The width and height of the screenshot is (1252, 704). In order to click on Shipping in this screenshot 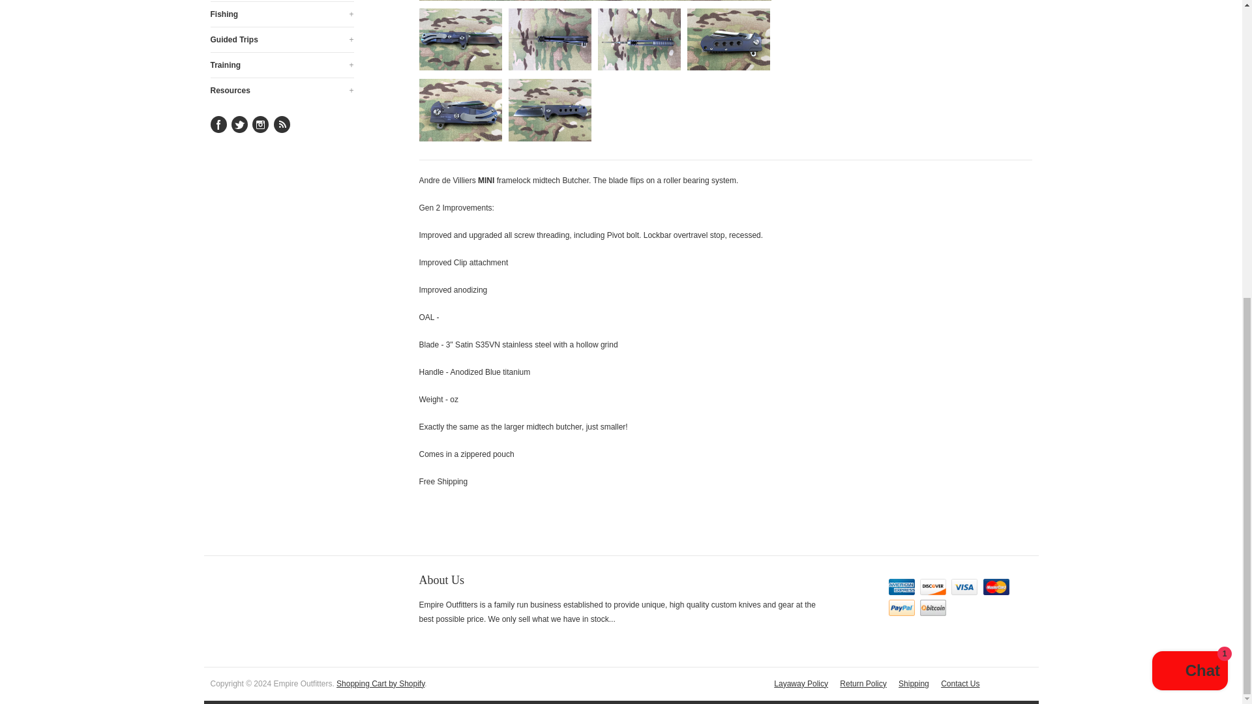, I will do `click(914, 684)`.